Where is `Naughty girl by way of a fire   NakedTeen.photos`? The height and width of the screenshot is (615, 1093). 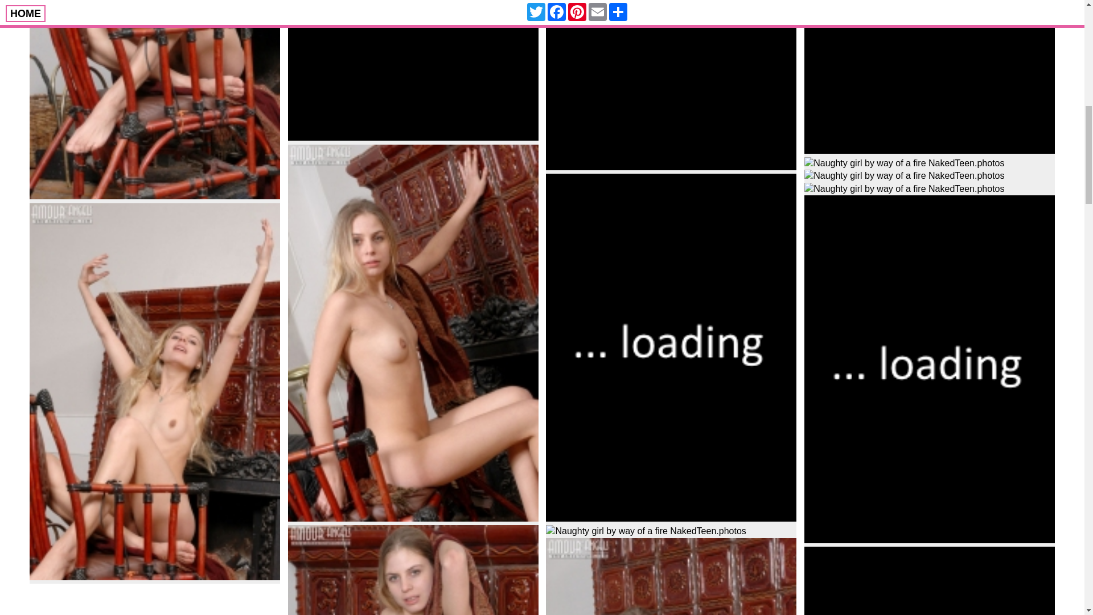
Naughty girl by way of a fire   NakedTeen.photos is located at coordinates (671, 85).